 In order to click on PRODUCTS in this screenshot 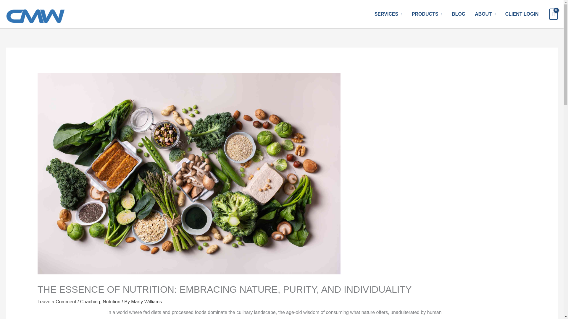, I will do `click(427, 14)`.